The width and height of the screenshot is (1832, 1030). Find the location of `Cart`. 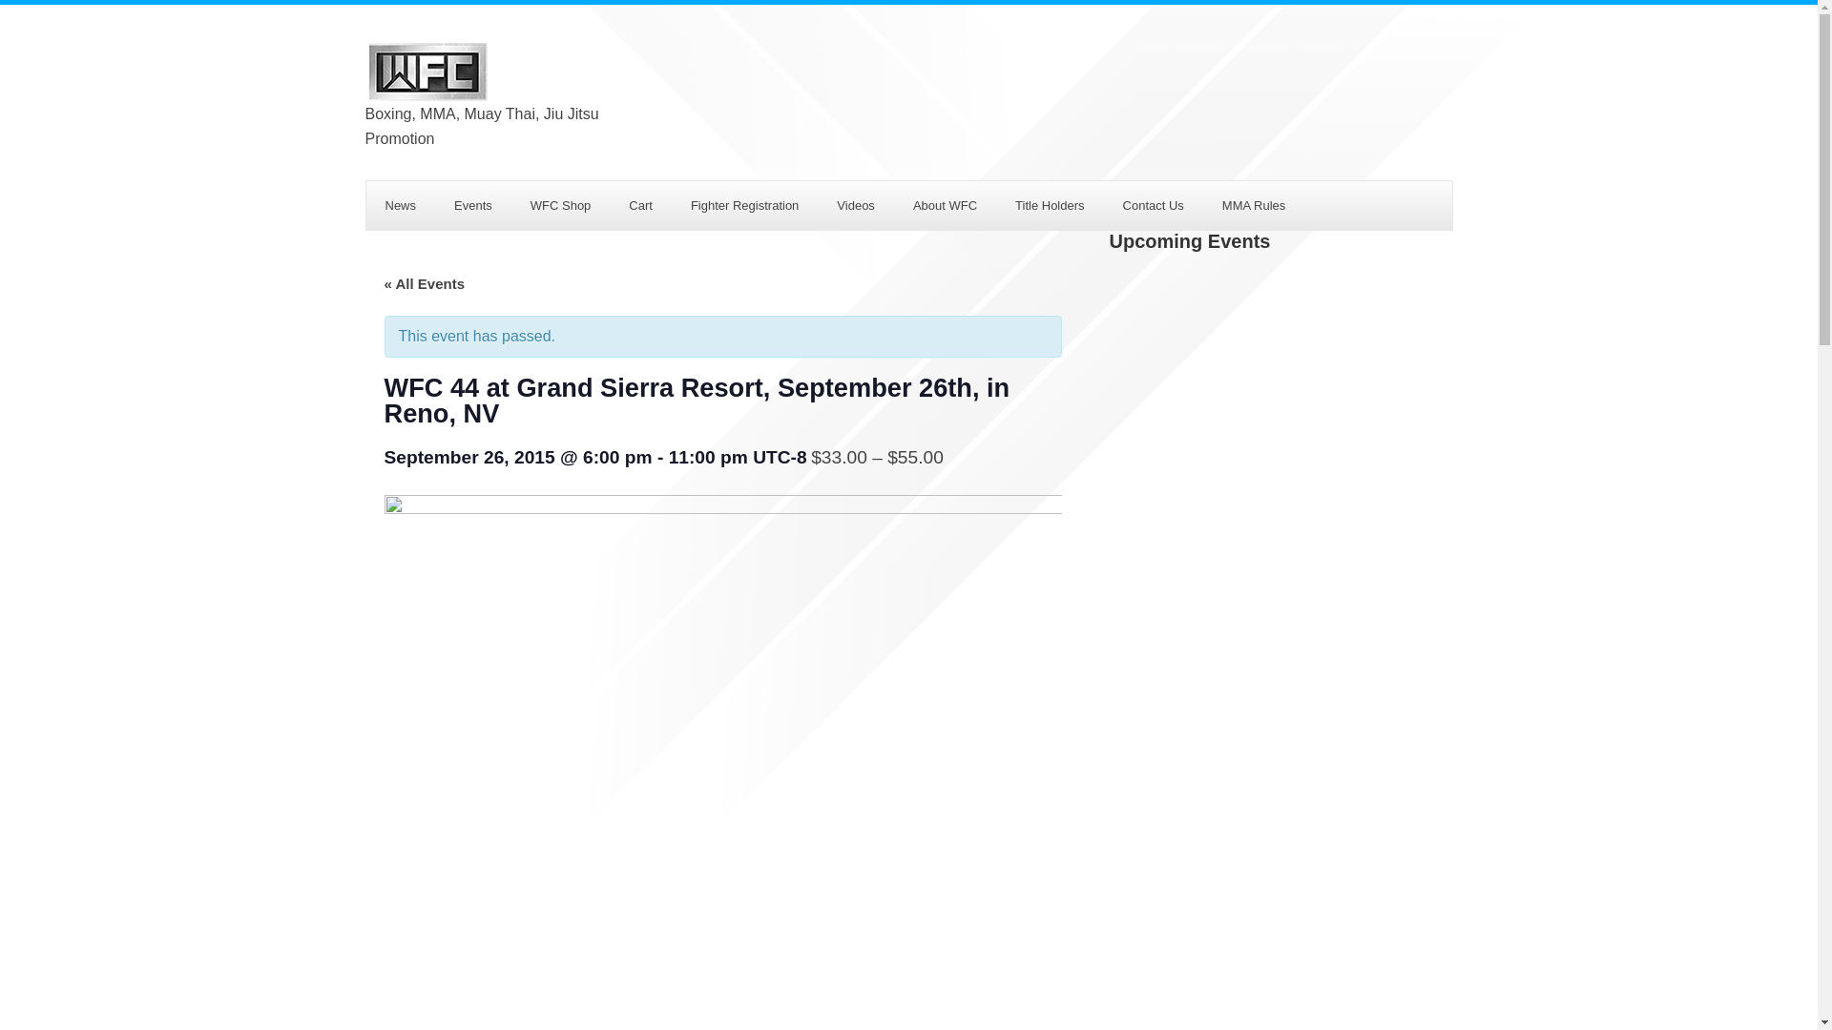

Cart is located at coordinates (641, 205).